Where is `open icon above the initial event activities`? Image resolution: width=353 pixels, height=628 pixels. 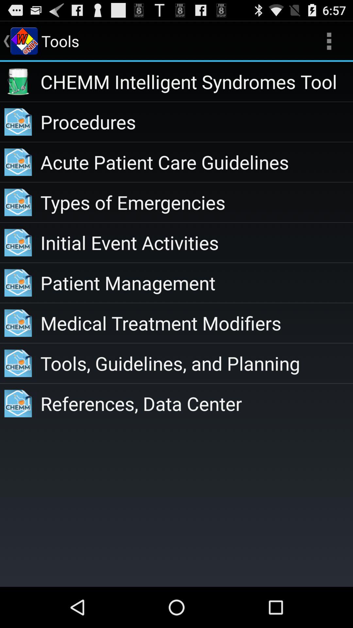 open icon above the initial event activities is located at coordinates (197, 202).